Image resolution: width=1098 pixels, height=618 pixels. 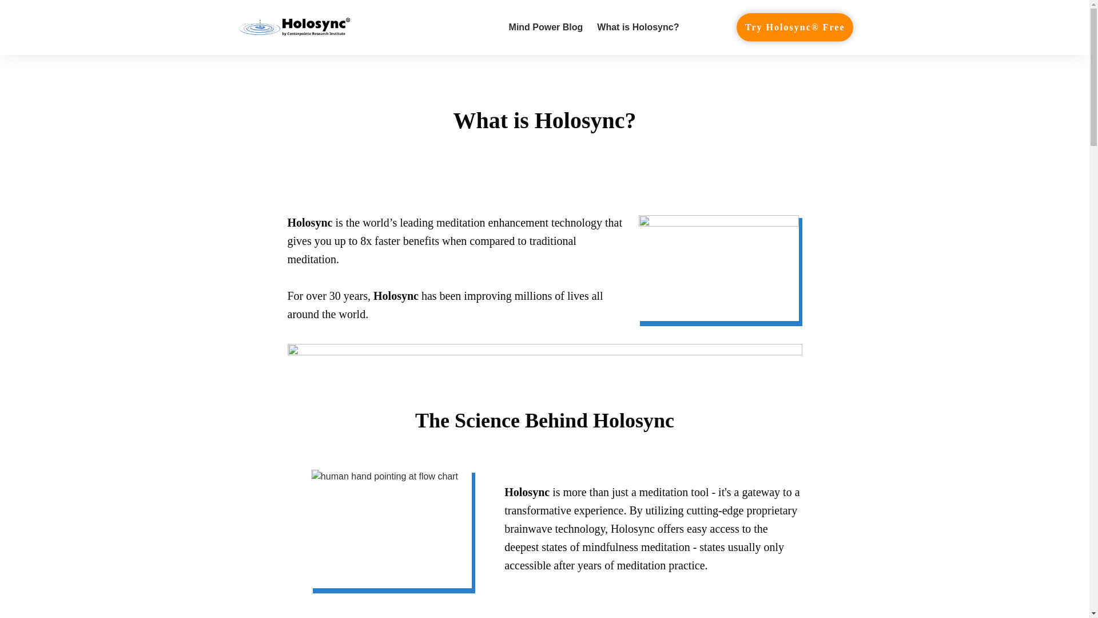 What do you see at coordinates (638, 27) in the screenshot?
I see `What is Holosync?` at bounding box center [638, 27].